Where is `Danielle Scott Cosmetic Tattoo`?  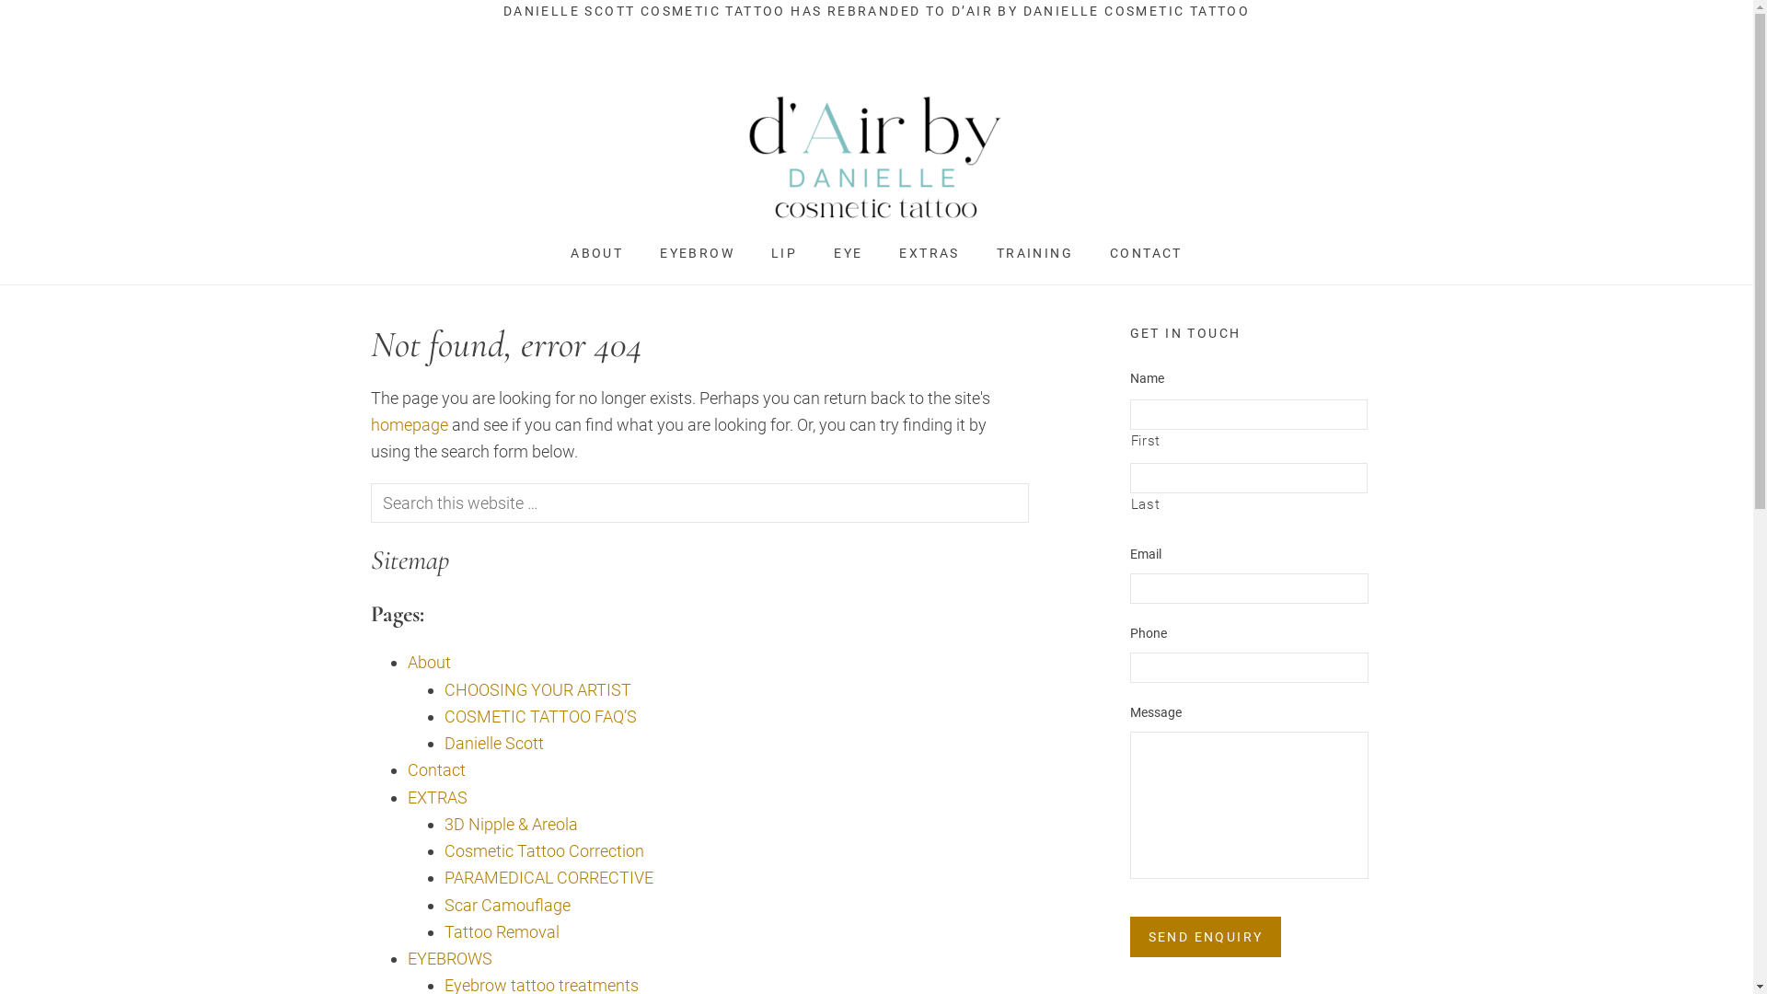
Danielle Scott Cosmetic Tattoo is located at coordinates (876, 155).